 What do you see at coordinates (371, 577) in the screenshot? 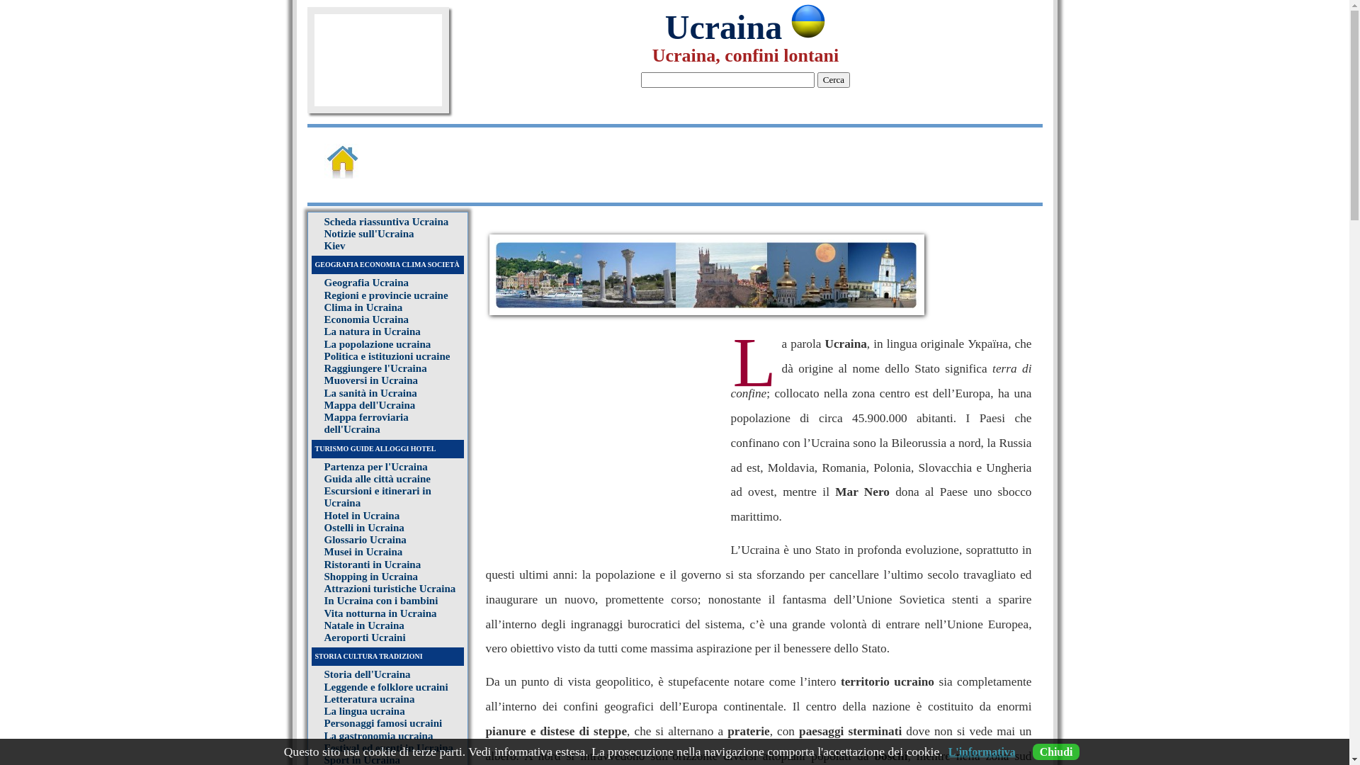
I see `Shopping in Ucraina` at bounding box center [371, 577].